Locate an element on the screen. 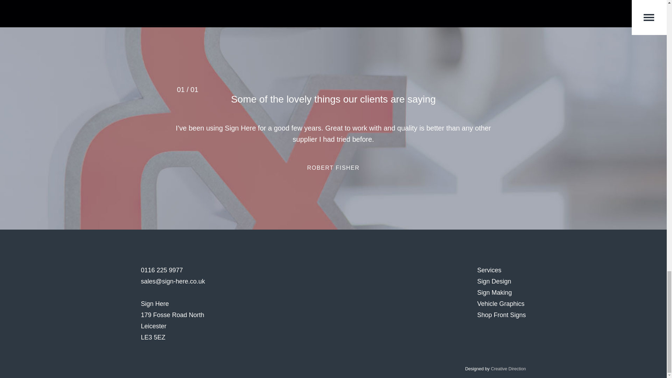 The width and height of the screenshot is (672, 378). Sign Making is located at coordinates (494, 293).